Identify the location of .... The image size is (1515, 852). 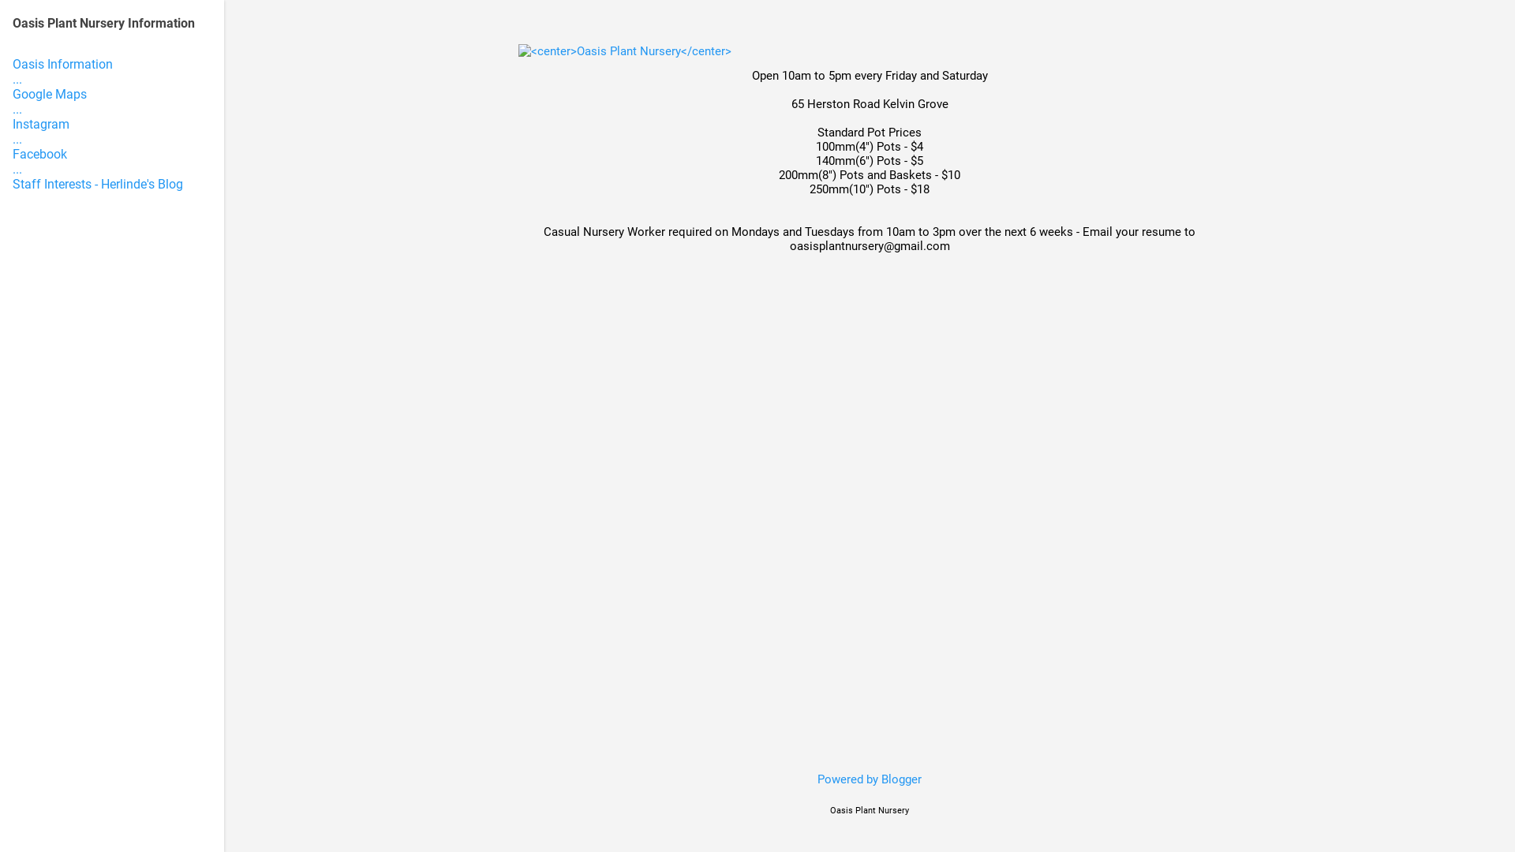
(17, 139).